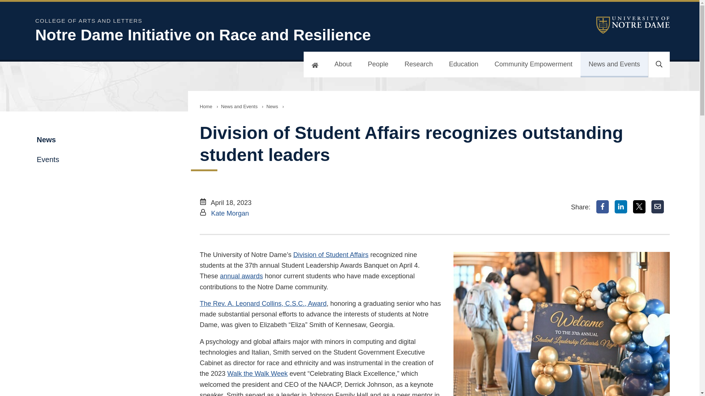 The height and width of the screenshot is (396, 705). What do you see at coordinates (206, 106) in the screenshot?
I see `Home` at bounding box center [206, 106].